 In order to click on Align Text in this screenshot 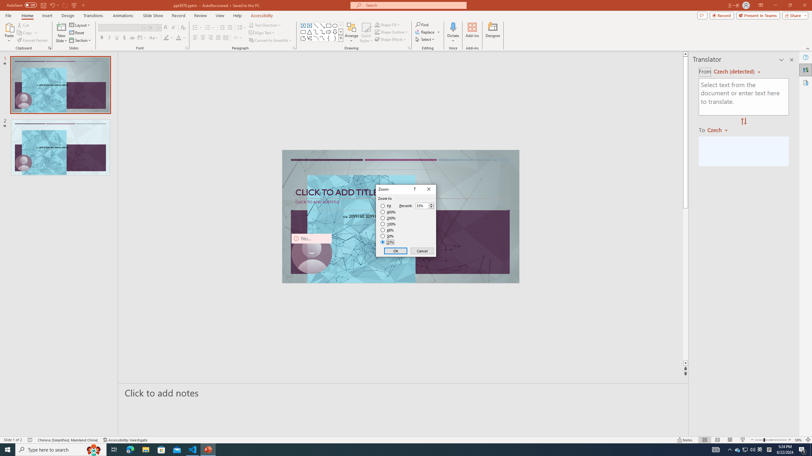, I will do `click(262, 33)`.